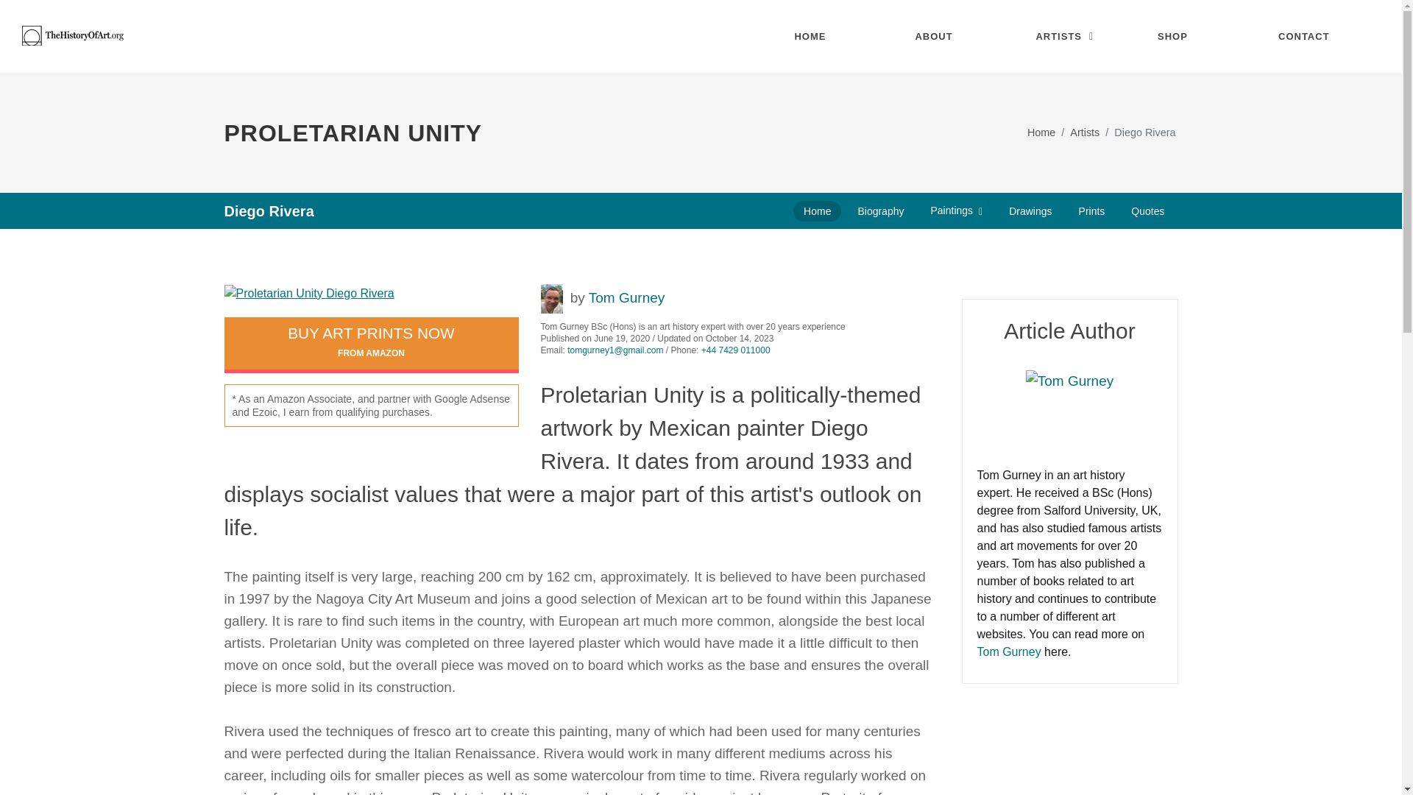 The width and height of the screenshot is (1413, 795). Describe the element at coordinates (1066, 37) in the screenshot. I see `ARTISTS` at that location.